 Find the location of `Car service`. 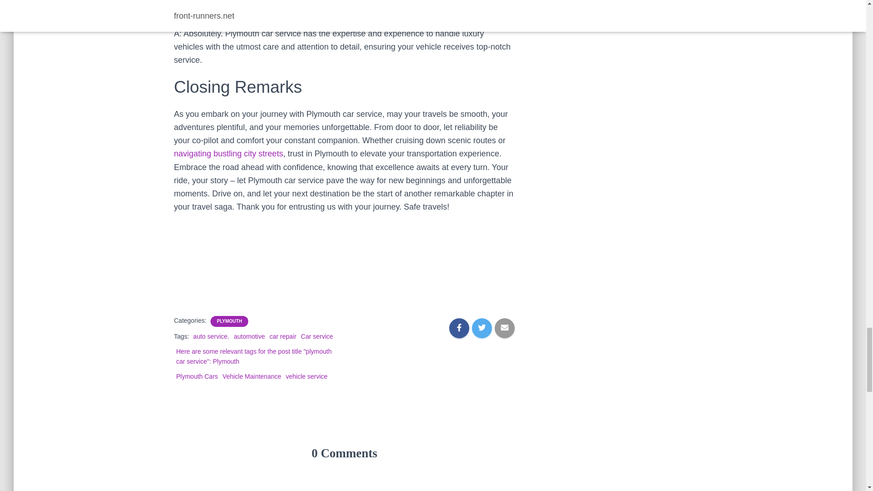

Car service is located at coordinates (317, 336).